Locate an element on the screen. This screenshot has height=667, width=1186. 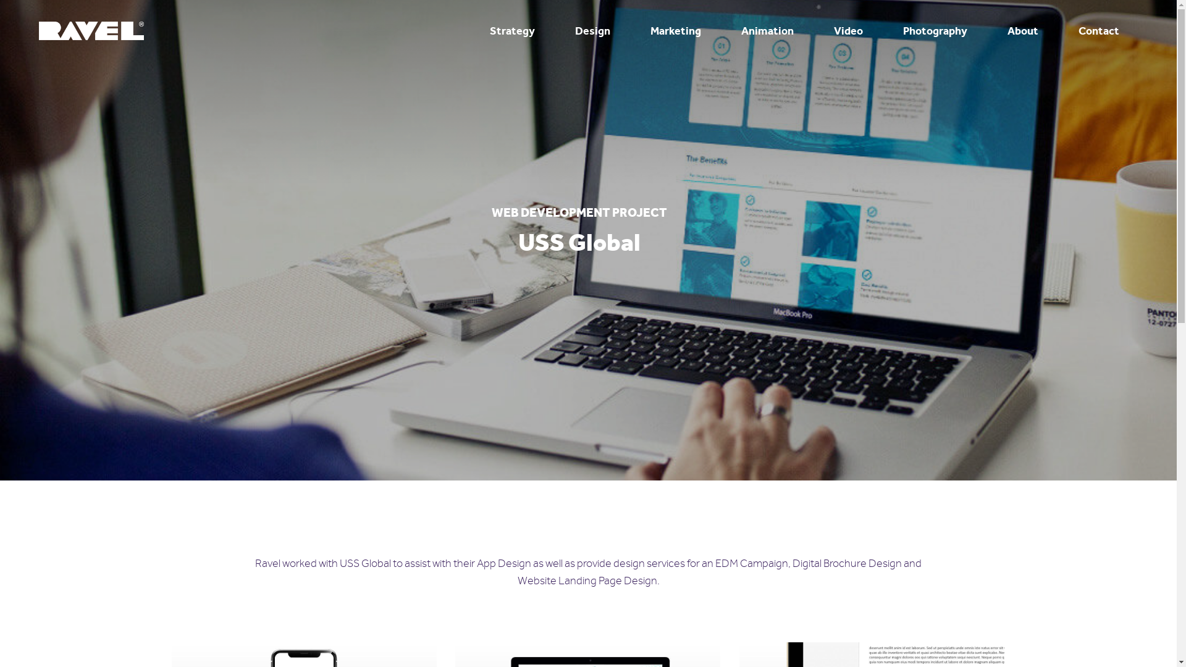
About is located at coordinates (1023, 31).